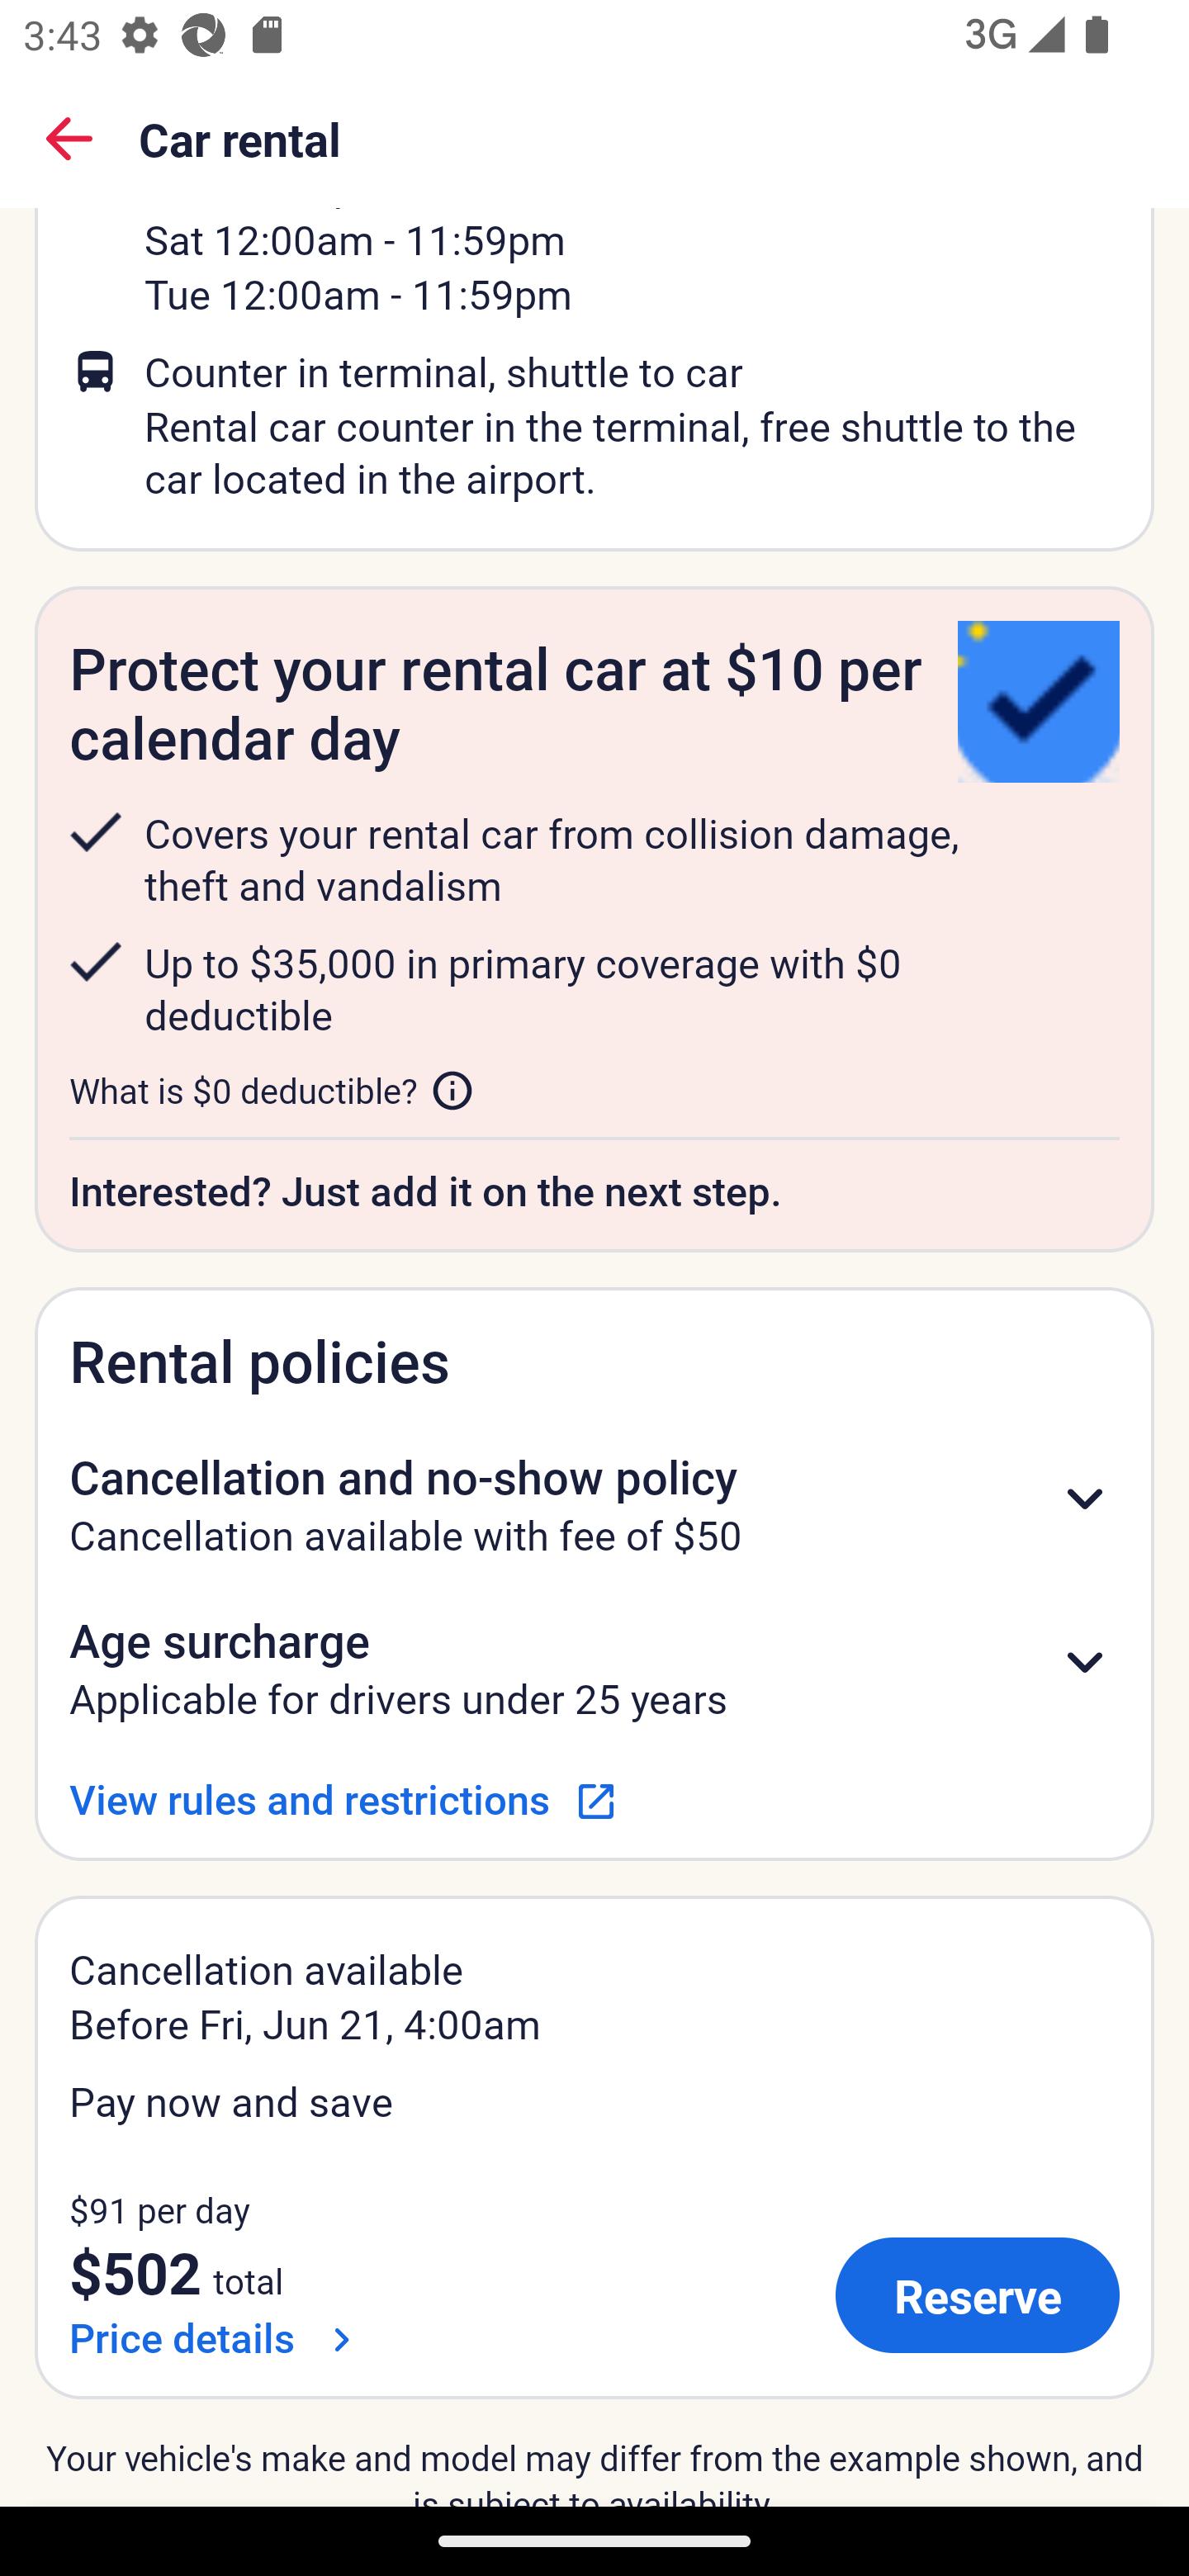 The image size is (1189, 2576). Describe the element at coordinates (272, 1090) in the screenshot. I see `What is $0 deductible?` at that location.